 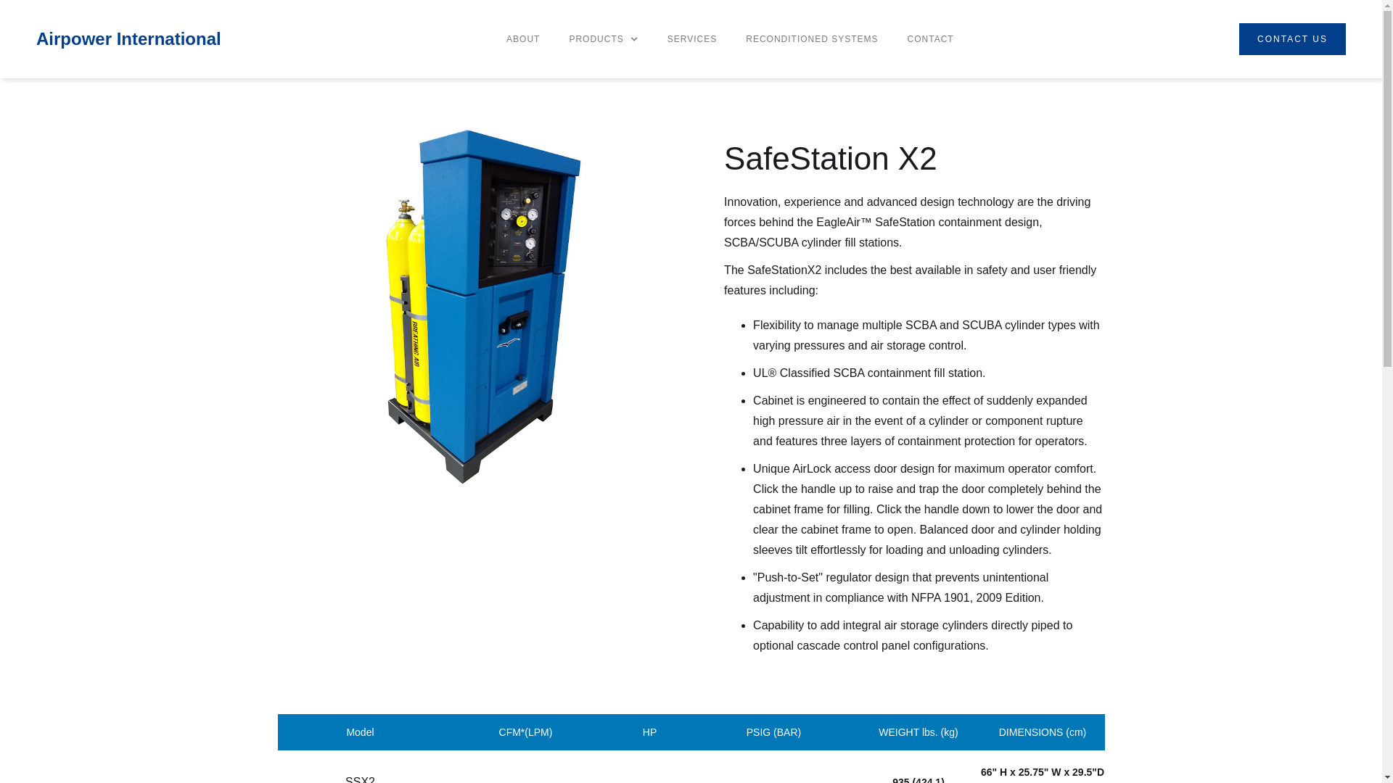 What do you see at coordinates (930, 39) in the screenshot?
I see `CONTACT` at bounding box center [930, 39].